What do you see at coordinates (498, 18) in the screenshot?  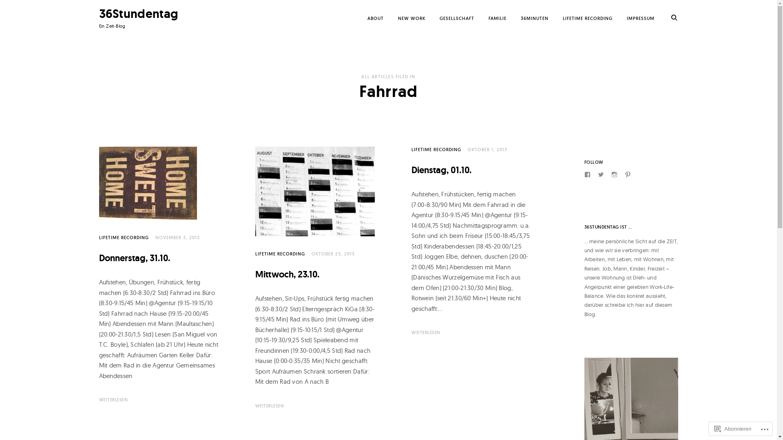 I see `FAMILIE` at bounding box center [498, 18].